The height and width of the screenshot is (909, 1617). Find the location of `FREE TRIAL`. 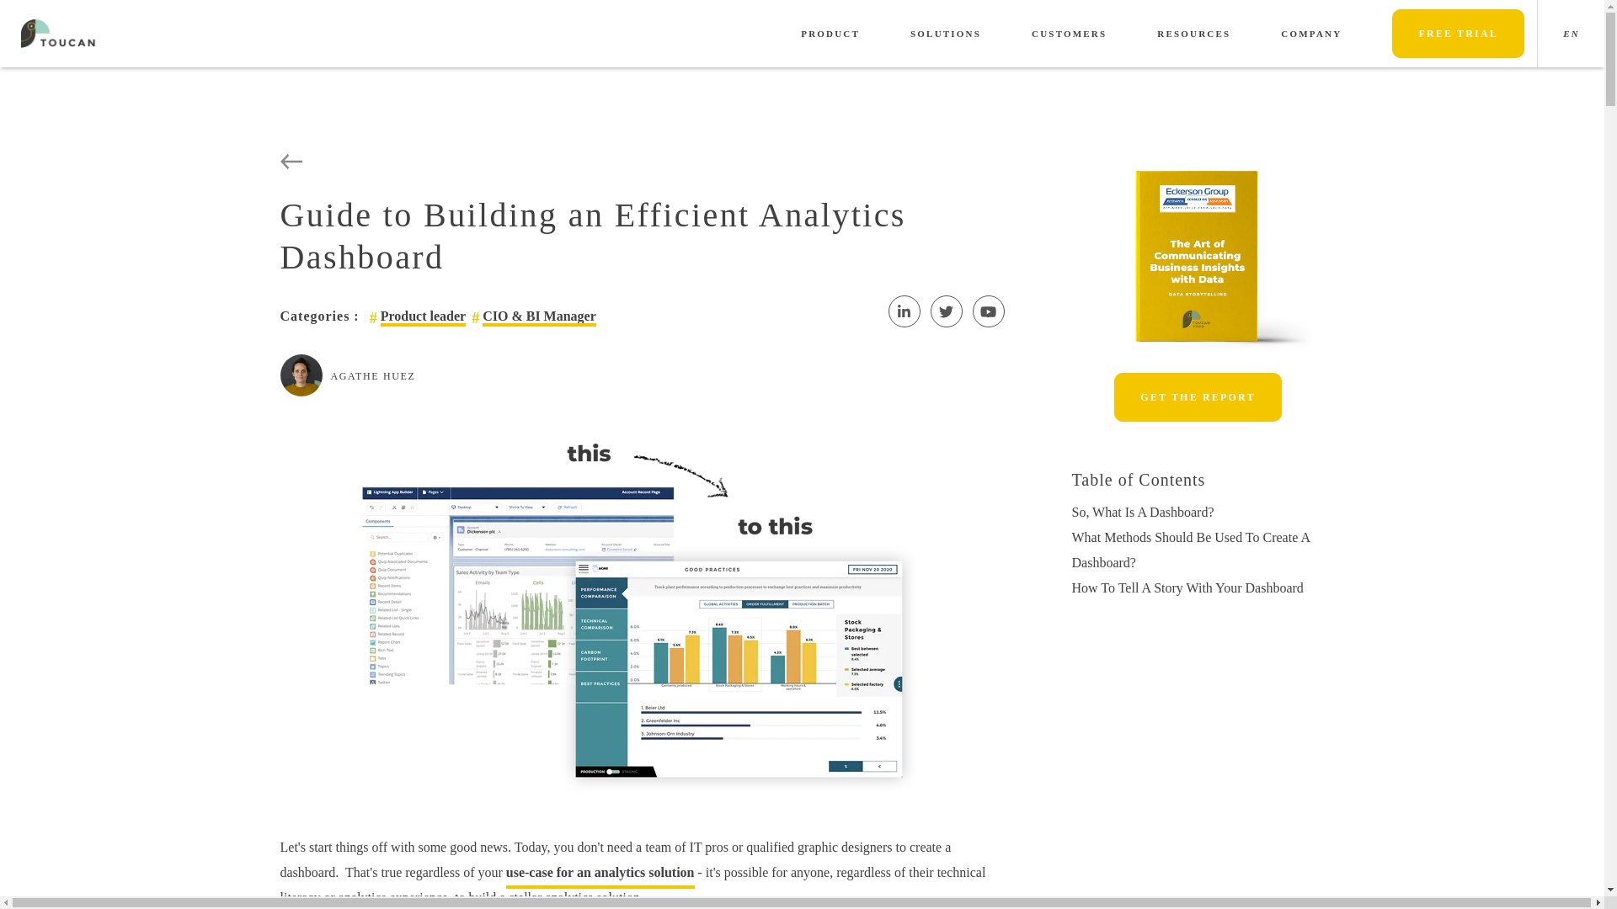

FREE TRIAL is located at coordinates (1459, 34).